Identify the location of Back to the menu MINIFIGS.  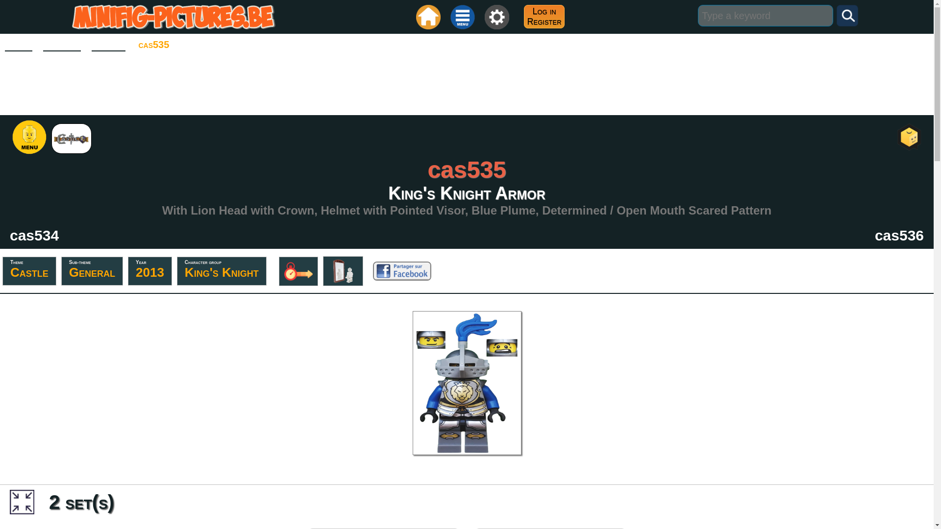
(541, 18).